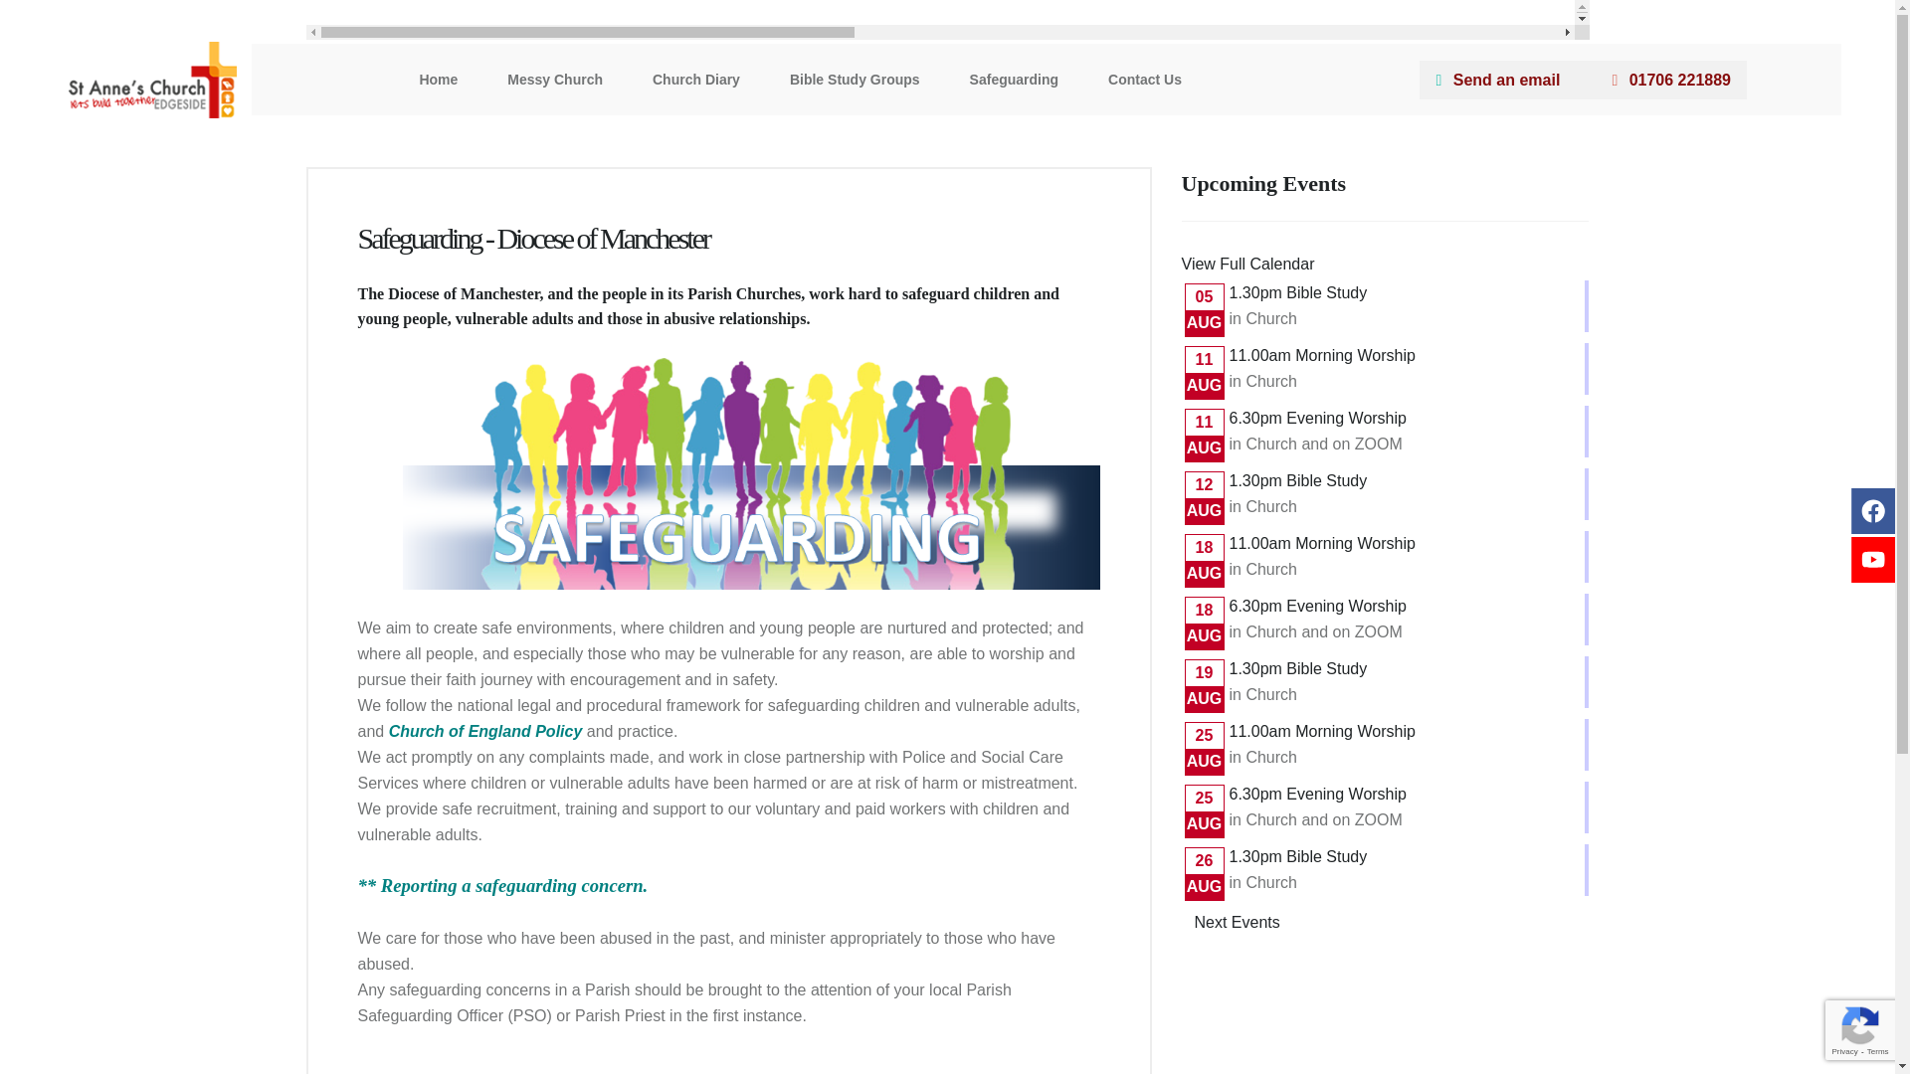 The image size is (1910, 1074). I want to click on Church Diary, so click(696, 80).